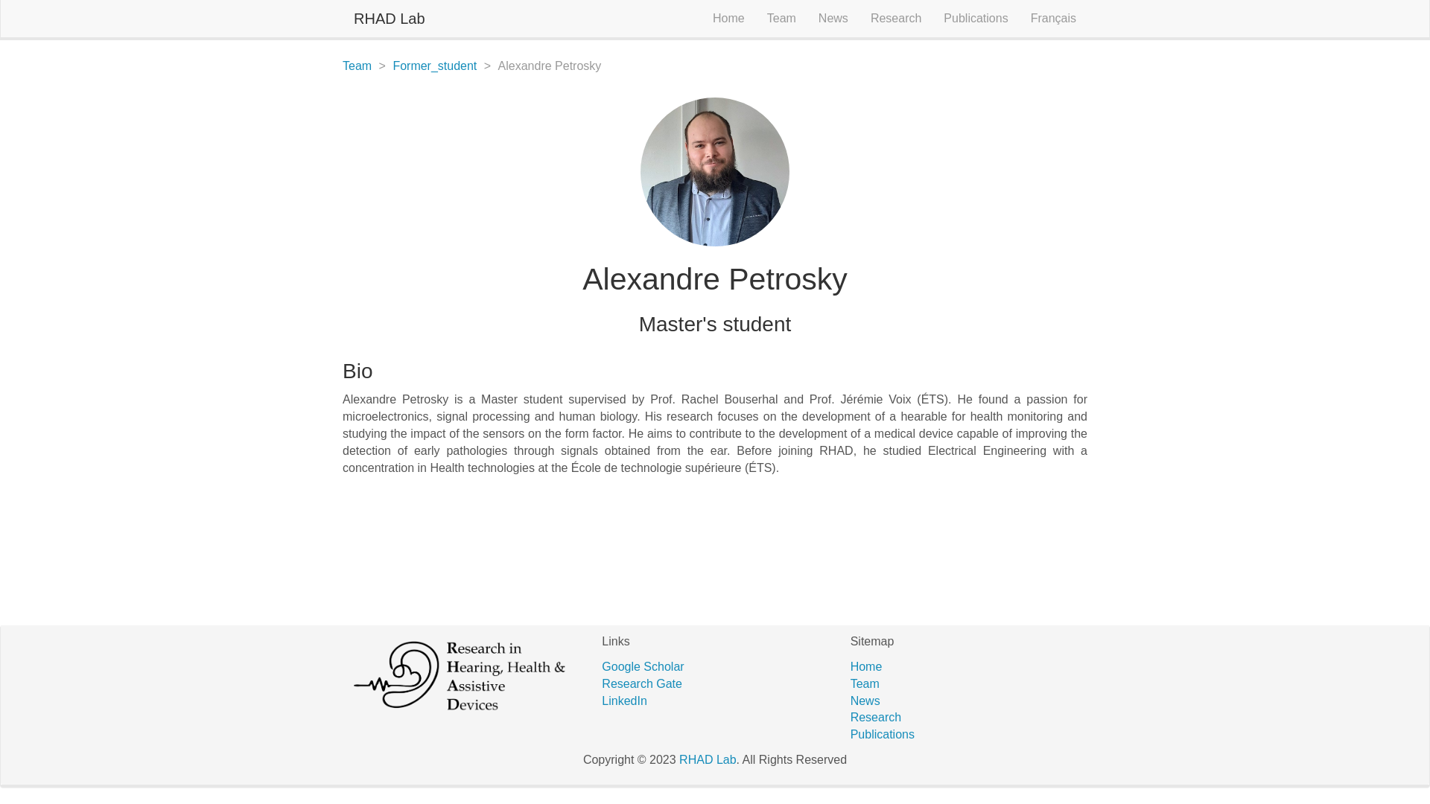 The width and height of the screenshot is (1430, 804). What do you see at coordinates (642, 666) in the screenshot?
I see `Google Scholar` at bounding box center [642, 666].